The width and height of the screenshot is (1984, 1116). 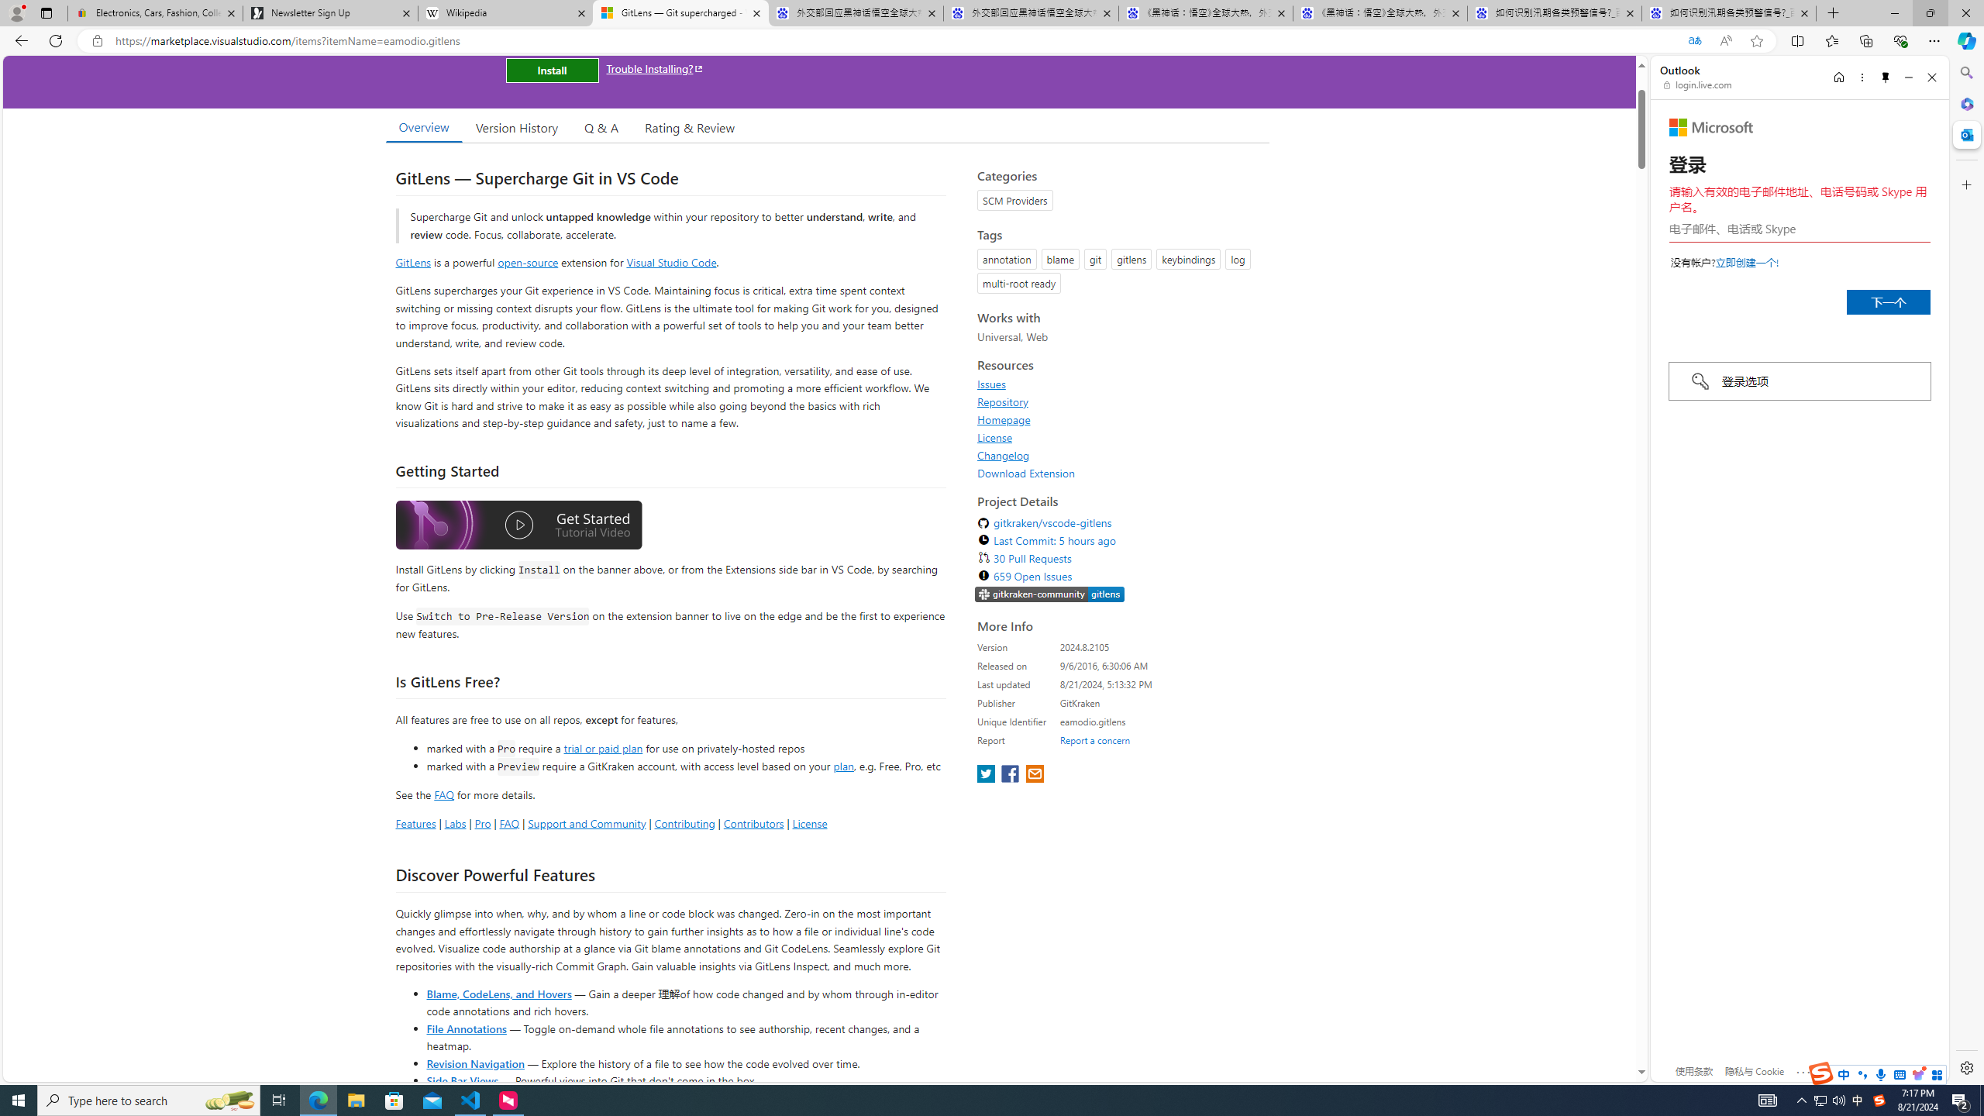 What do you see at coordinates (843, 766) in the screenshot?
I see `plan` at bounding box center [843, 766].